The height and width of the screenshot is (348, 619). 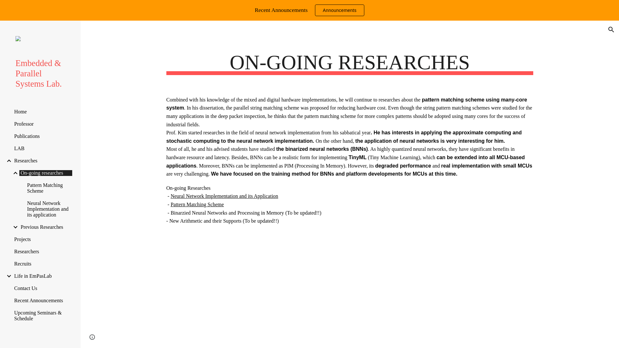 What do you see at coordinates (42, 251) in the screenshot?
I see `Researchers` at bounding box center [42, 251].